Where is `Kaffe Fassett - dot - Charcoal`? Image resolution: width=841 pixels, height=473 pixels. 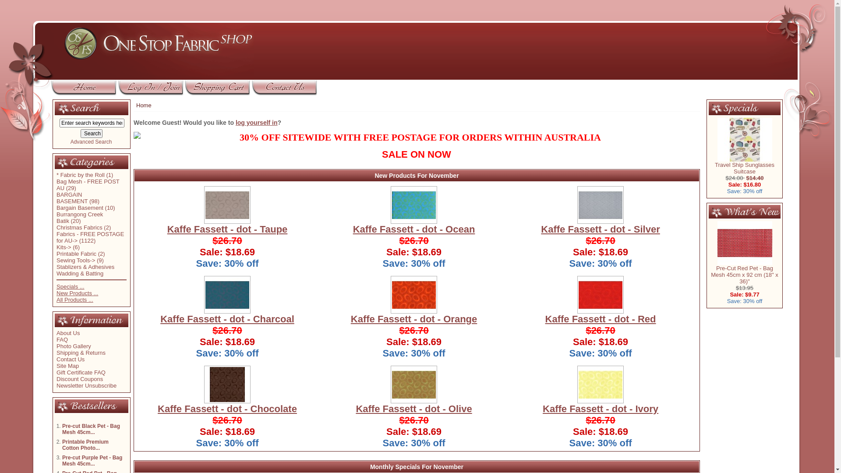 Kaffe Fassett - dot - Charcoal is located at coordinates (227, 319).